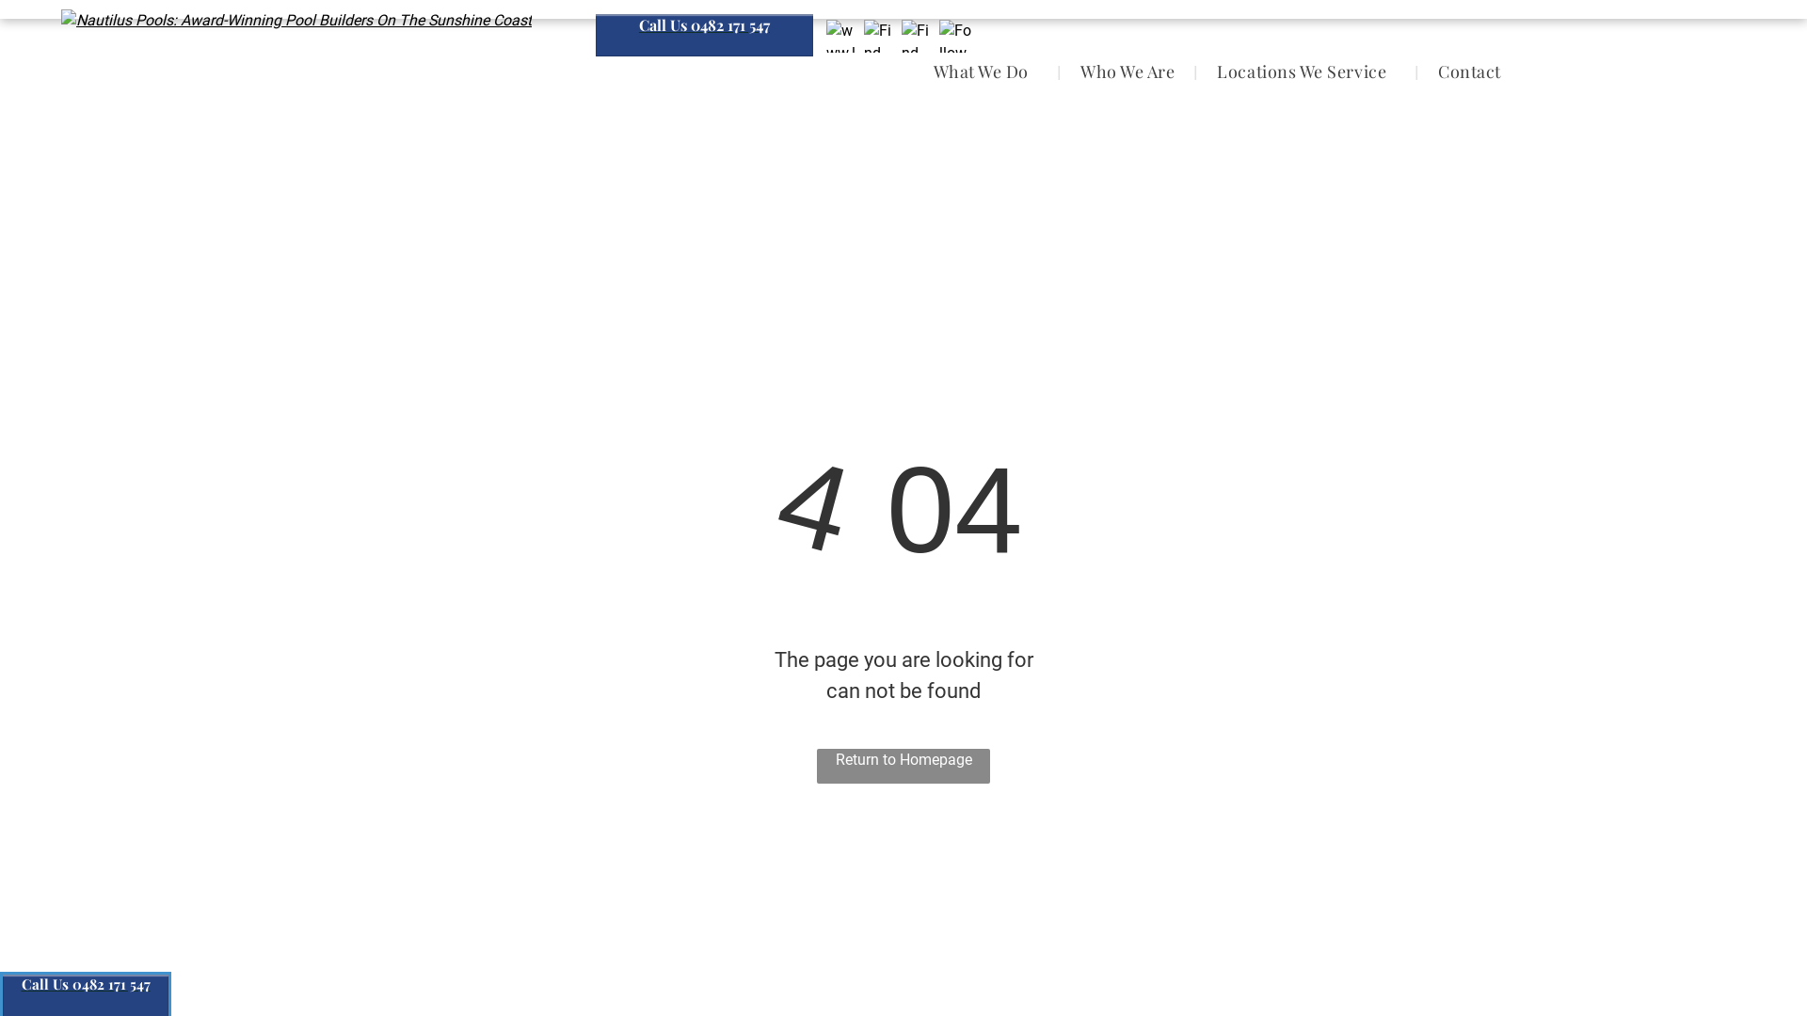 Image resolution: width=1807 pixels, height=1016 pixels. Describe the element at coordinates (1470, 71) in the screenshot. I see `Contact` at that location.